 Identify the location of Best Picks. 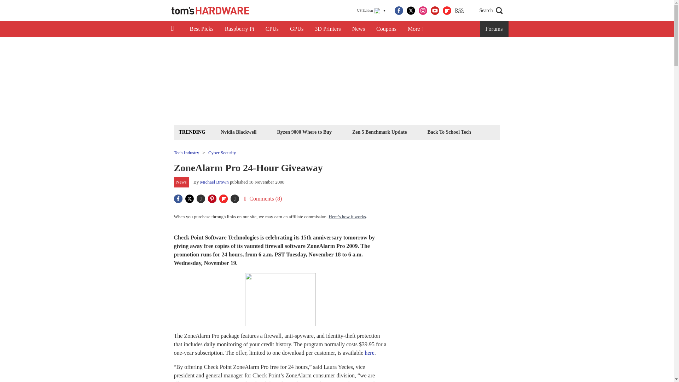
(201, 29).